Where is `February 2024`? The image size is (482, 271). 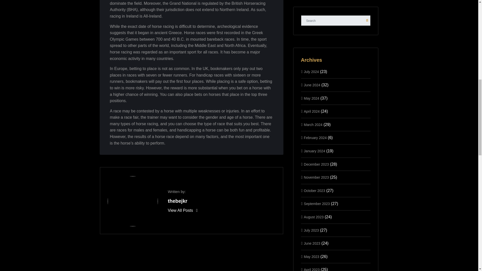 February 2024 is located at coordinates (315, 138).